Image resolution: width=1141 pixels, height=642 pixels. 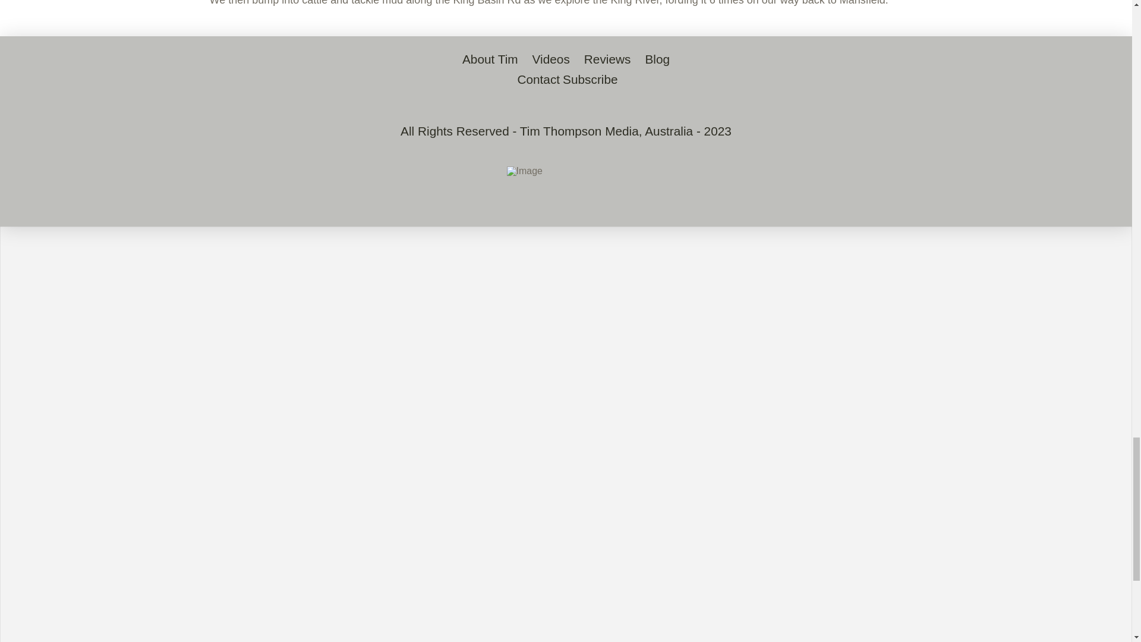 What do you see at coordinates (490, 59) in the screenshot?
I see `About Tim` at bounding box center [490, 59].